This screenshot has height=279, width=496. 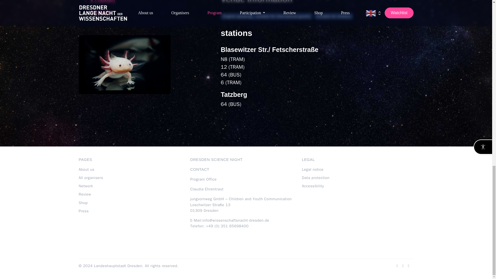 What do you see at coordinates (83, 211) in the screenshot?
I see `Press` at bounding box center [83, 211].